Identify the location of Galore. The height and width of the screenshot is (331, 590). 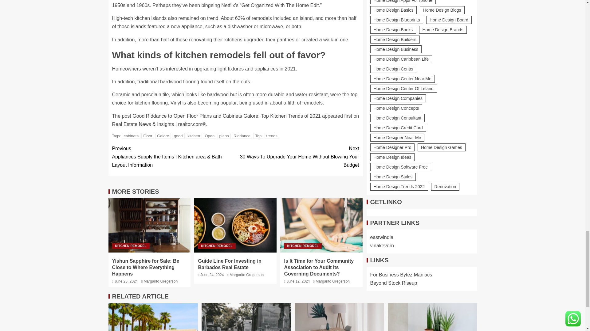
(163, 136).